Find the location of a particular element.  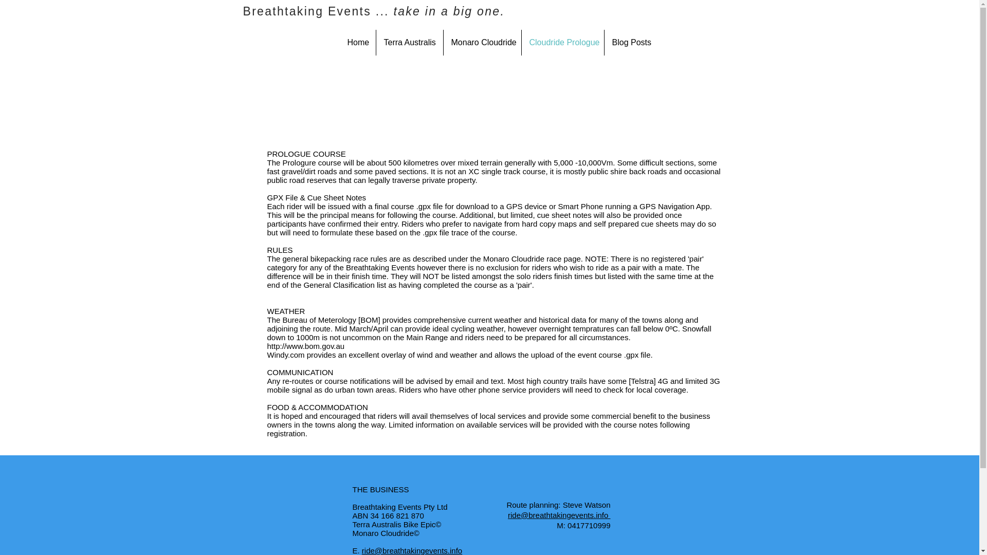

Terra Australis is located at coordinates (409, 43).